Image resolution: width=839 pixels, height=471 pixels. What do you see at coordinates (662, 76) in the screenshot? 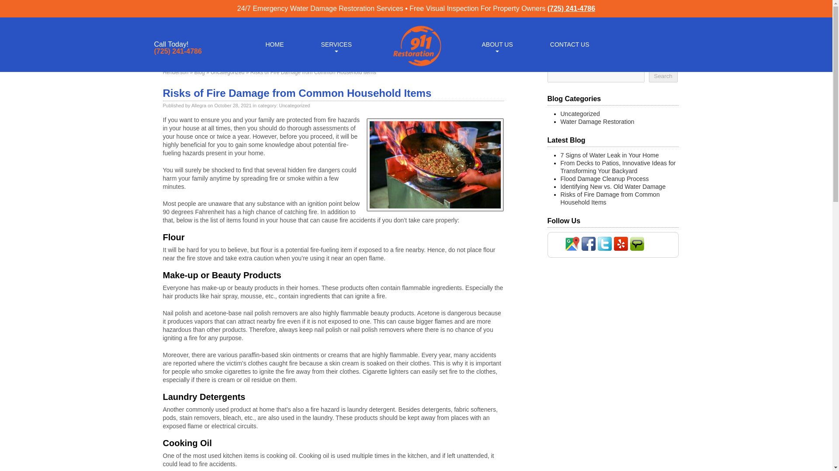
I see `Search` at bounding box center [662, 76].